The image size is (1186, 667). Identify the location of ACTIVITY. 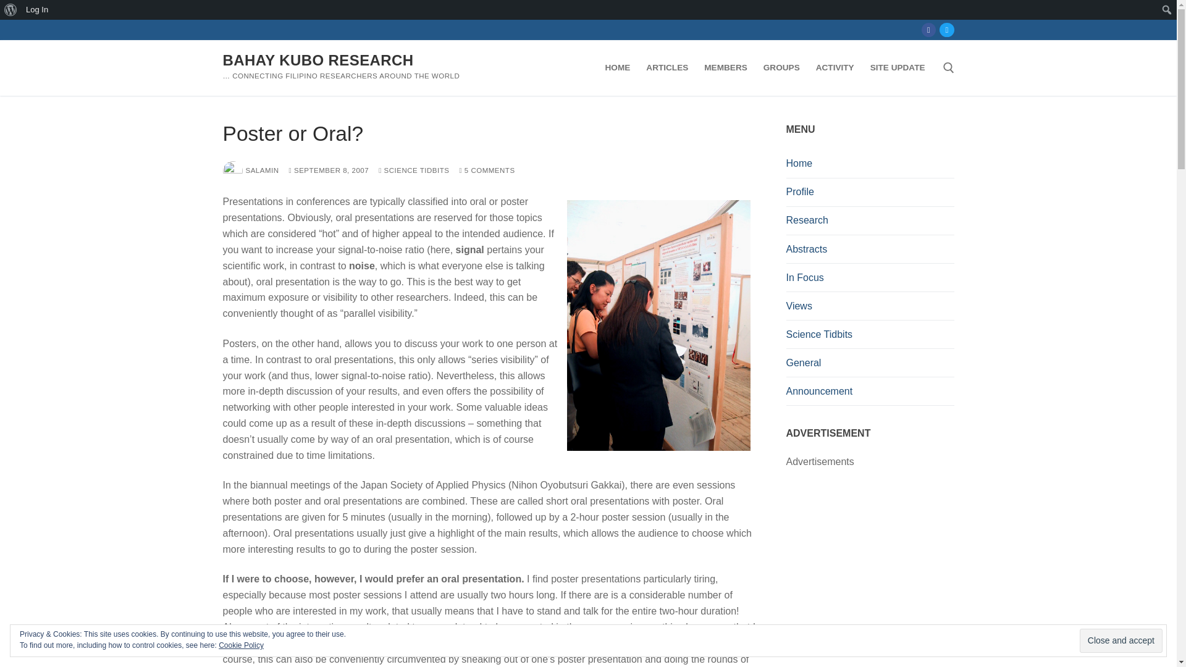
(835, 67).